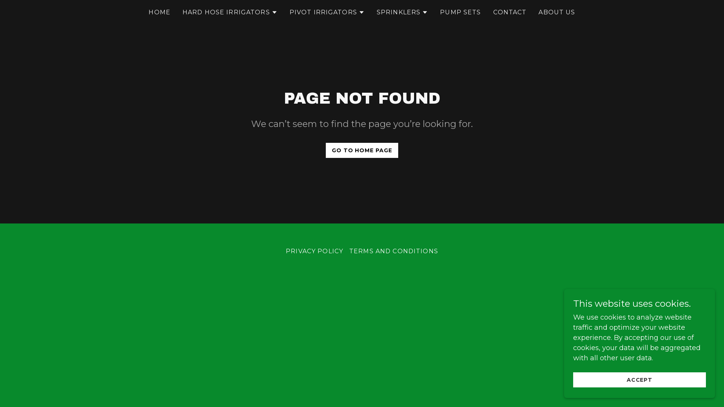 This screenshot has width=724, height=407. I want to click on ABOUT US, so click(557, 12).